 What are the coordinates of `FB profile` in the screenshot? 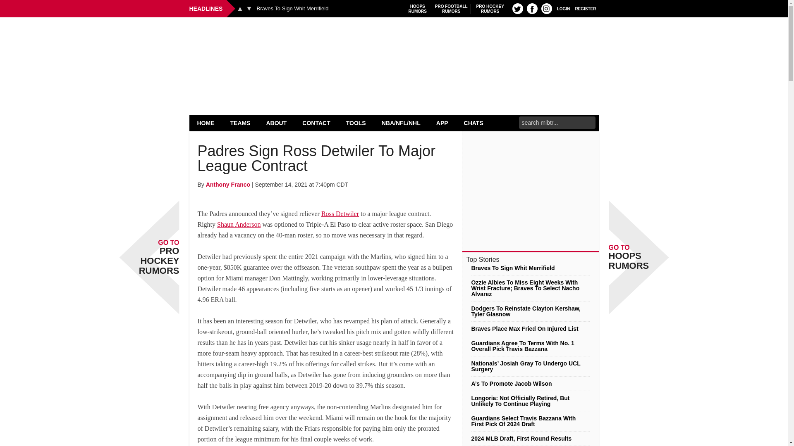 It's located at (240, 8).